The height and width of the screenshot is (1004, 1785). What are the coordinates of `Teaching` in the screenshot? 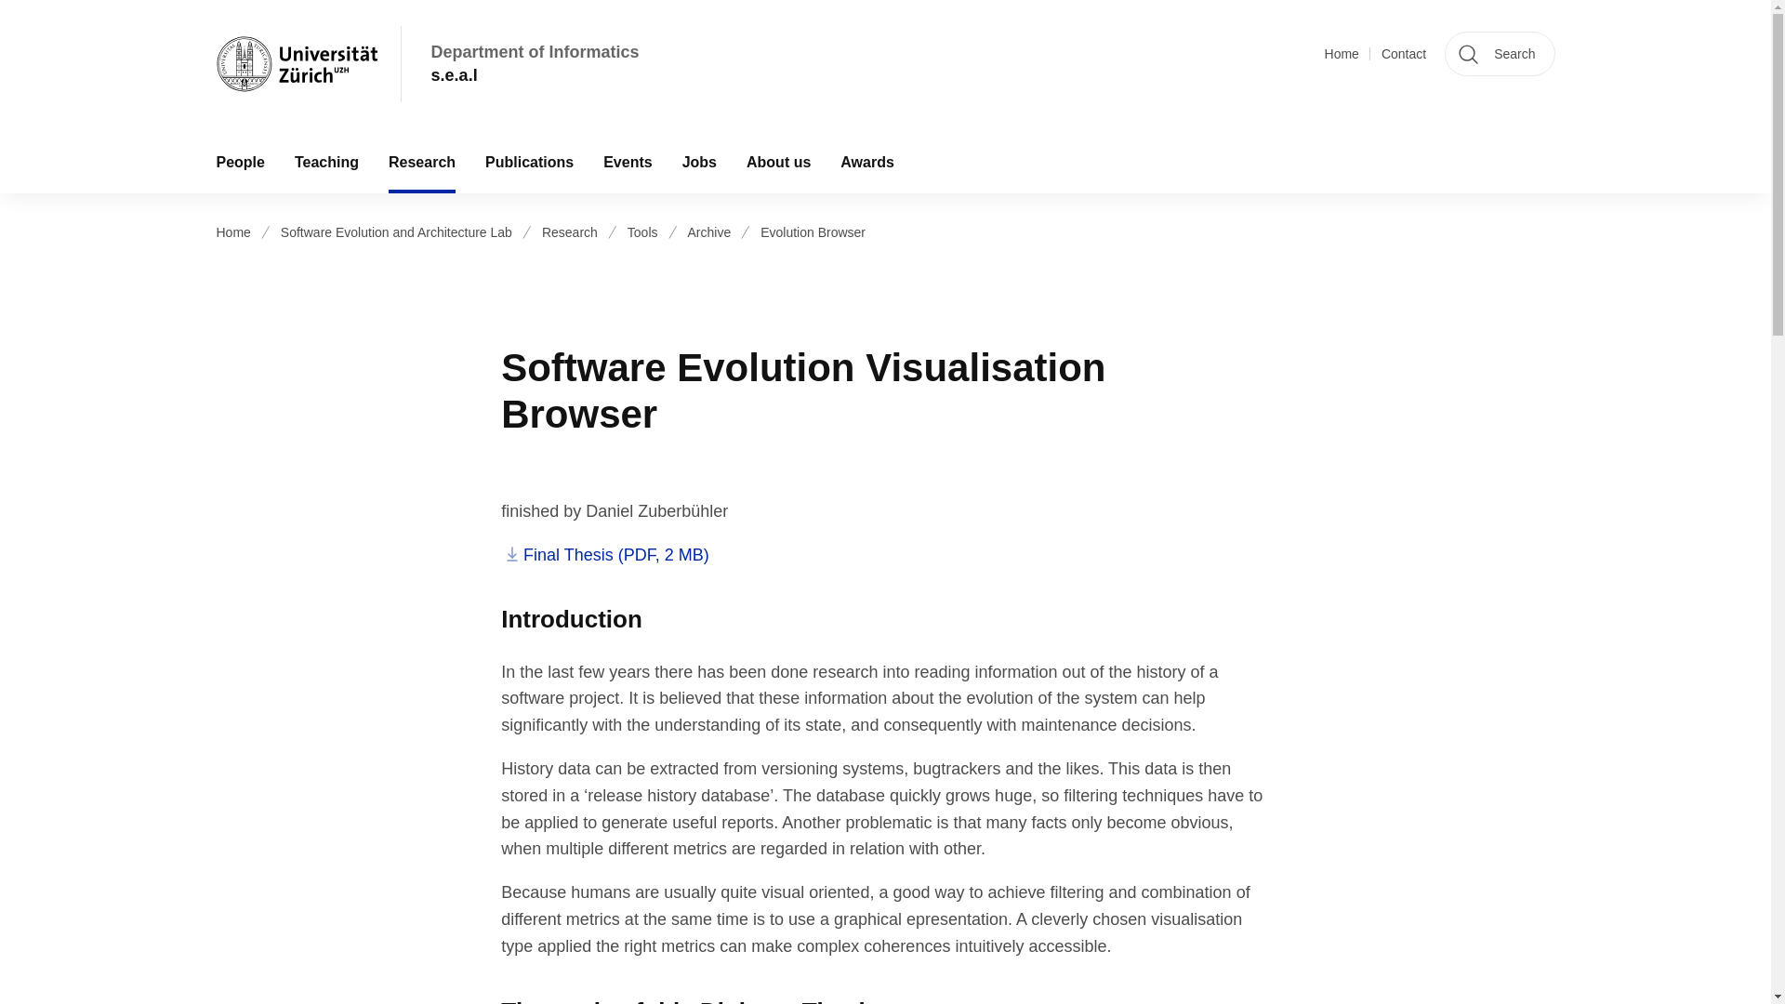 It's located at (326, 162).